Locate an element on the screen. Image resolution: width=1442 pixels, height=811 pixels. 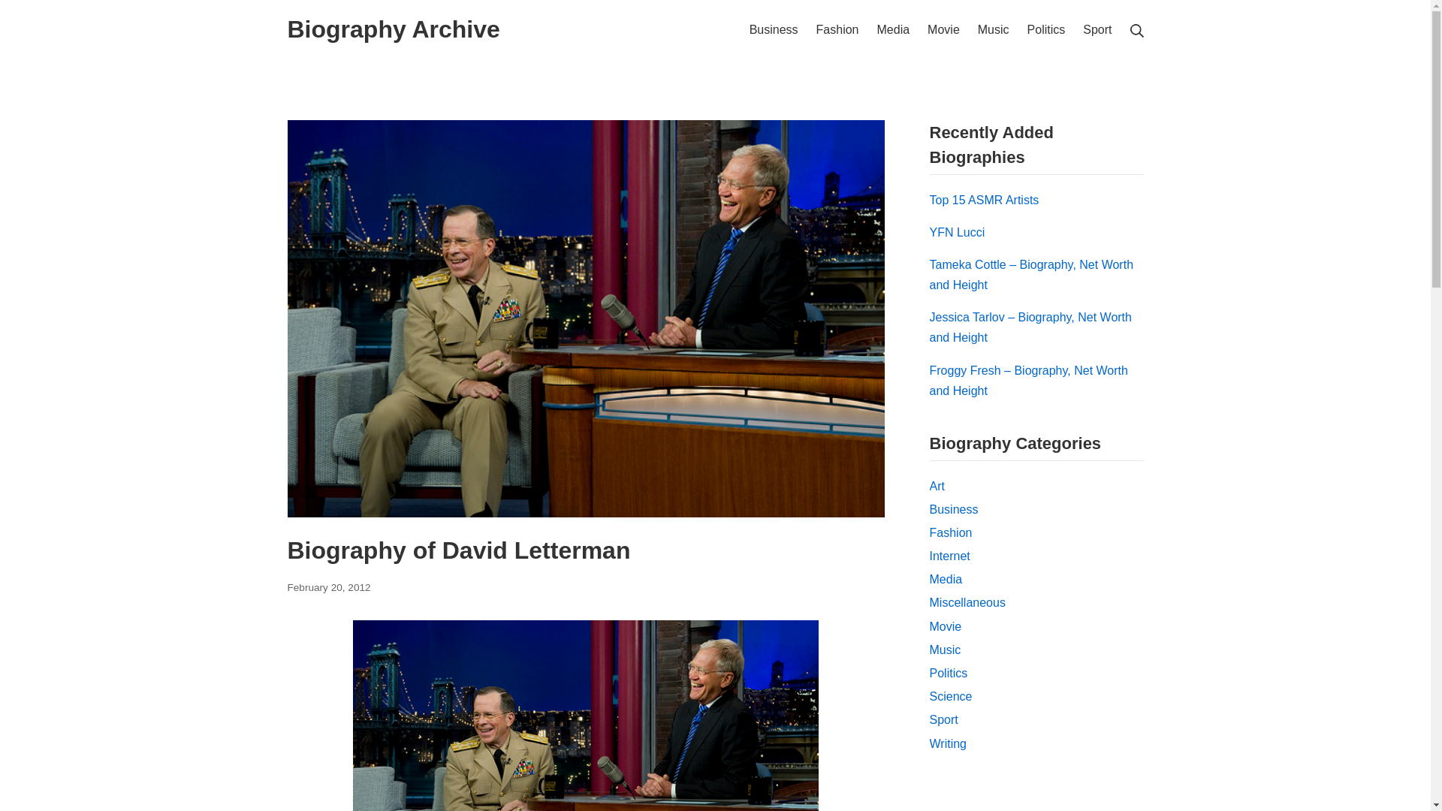
Music is located at coordinates (393, 30).